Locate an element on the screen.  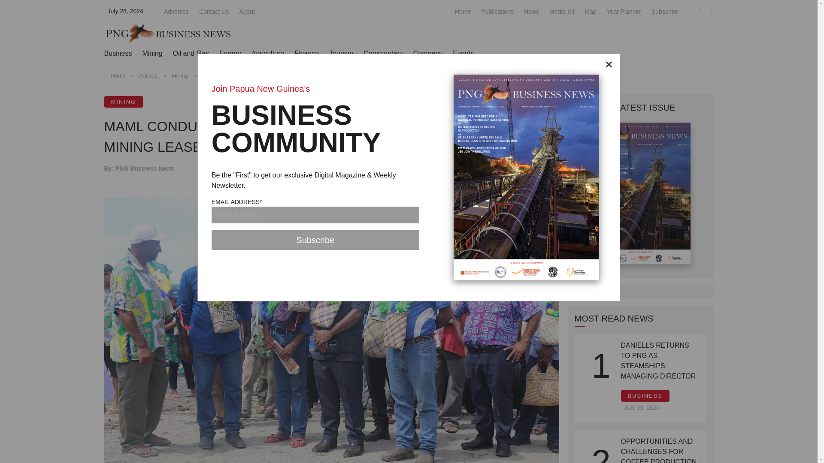
Subscribe is located at coordinates (665, 11).